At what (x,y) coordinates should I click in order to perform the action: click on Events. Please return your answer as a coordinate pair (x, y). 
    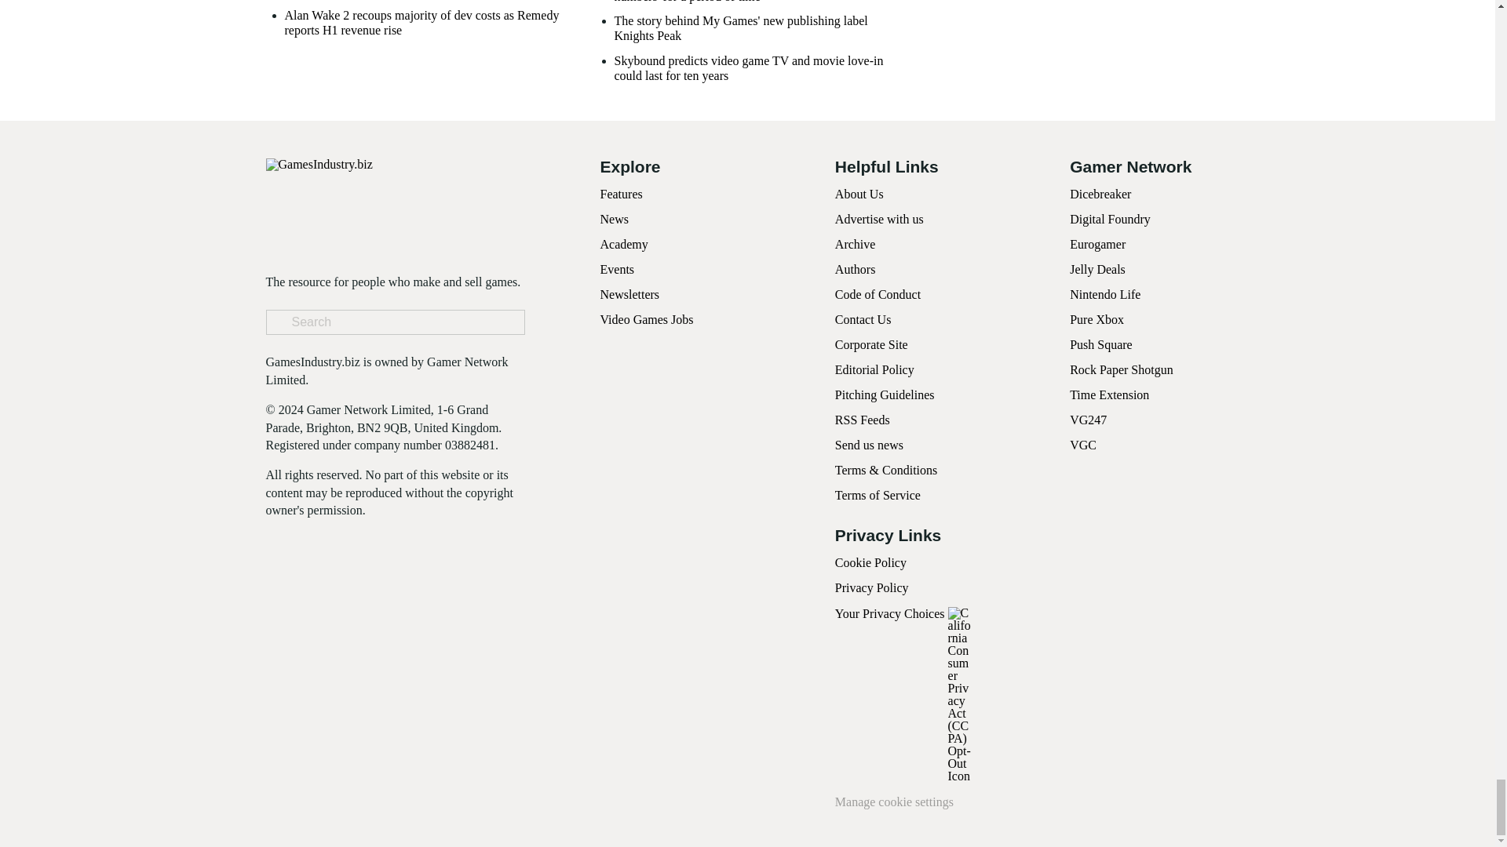
    Looking at the image, I should click on (617, 269).